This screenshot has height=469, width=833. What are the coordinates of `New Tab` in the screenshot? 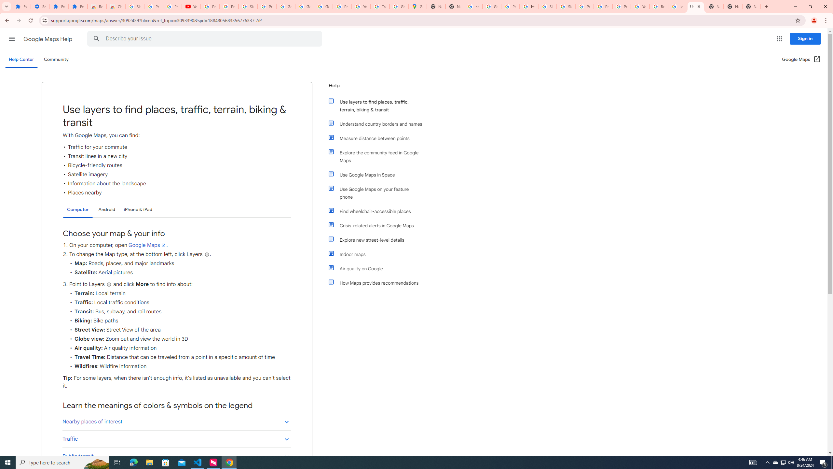 It's located at (733, 7).